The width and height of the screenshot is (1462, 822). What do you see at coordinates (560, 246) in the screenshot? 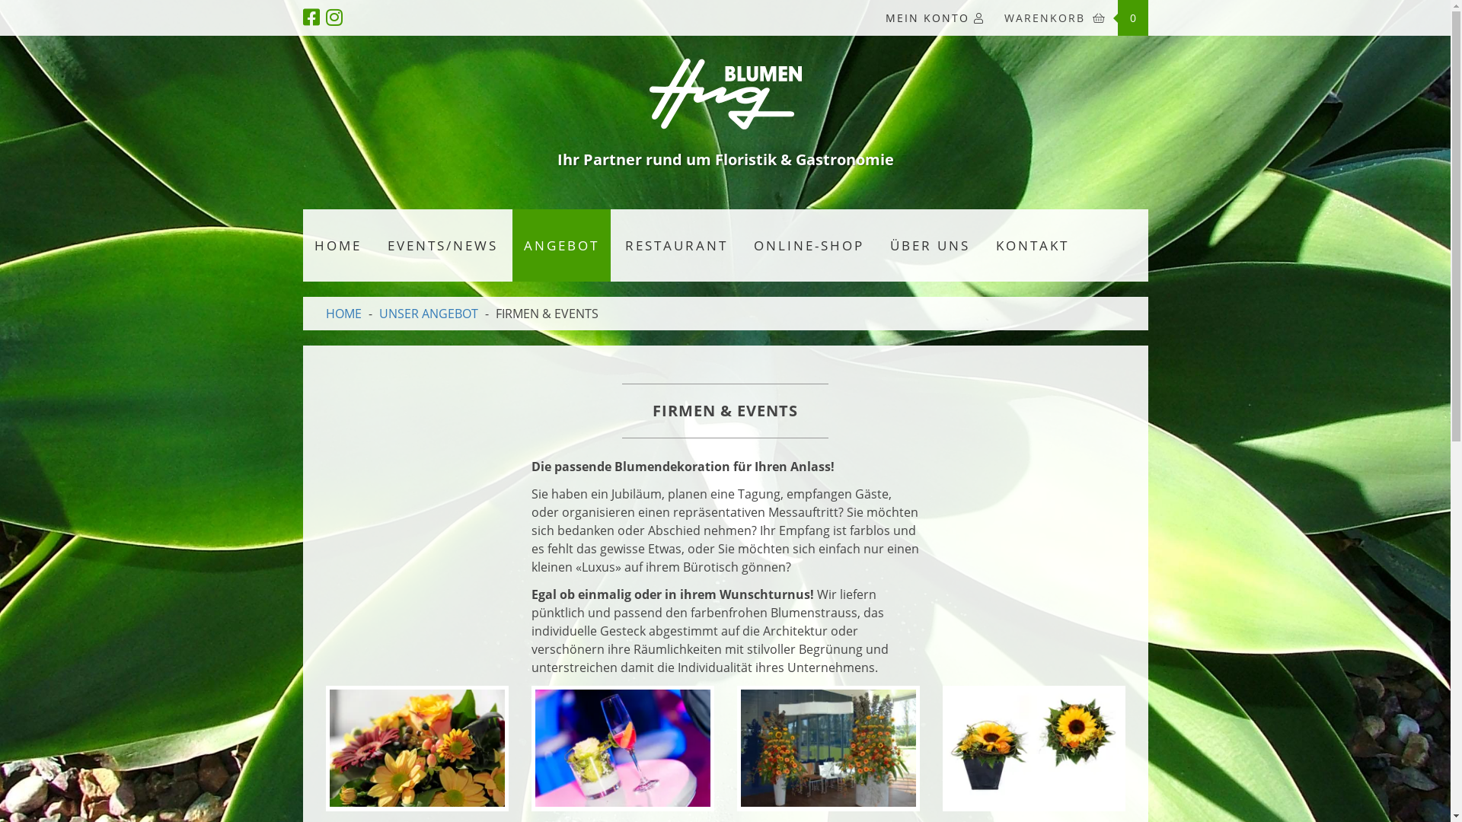
I see `ANGEBOT` at bounding box center [560, 246].